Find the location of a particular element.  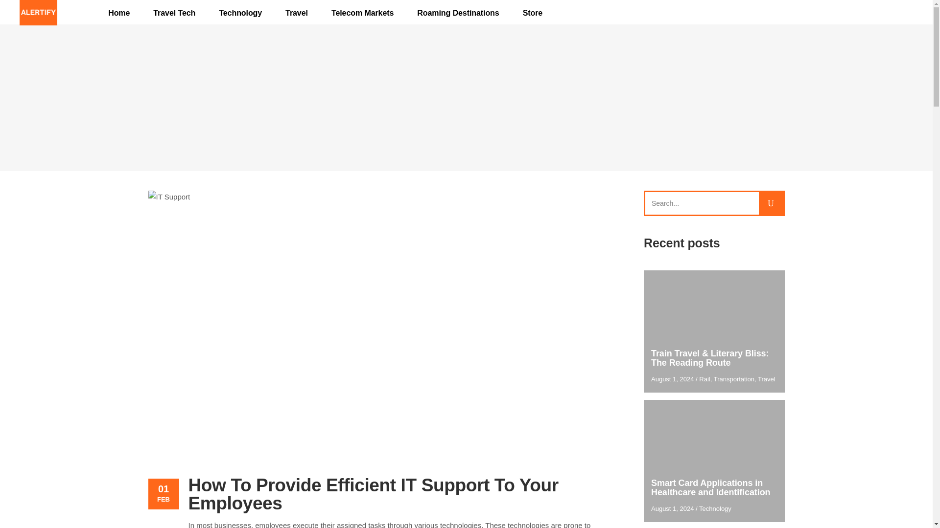

Travel is located at coordinates (296, 13).